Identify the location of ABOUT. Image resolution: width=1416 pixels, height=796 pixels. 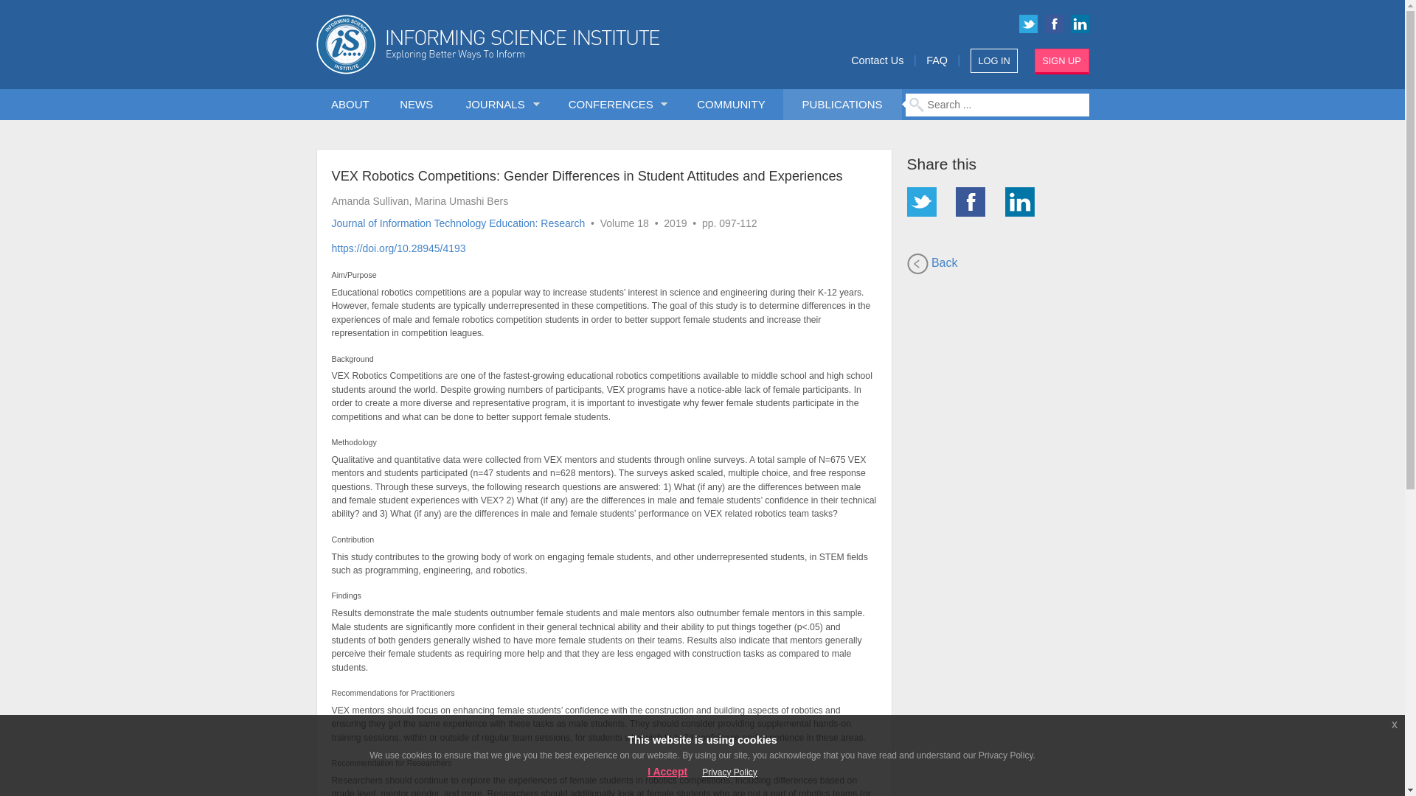
(350, 105).